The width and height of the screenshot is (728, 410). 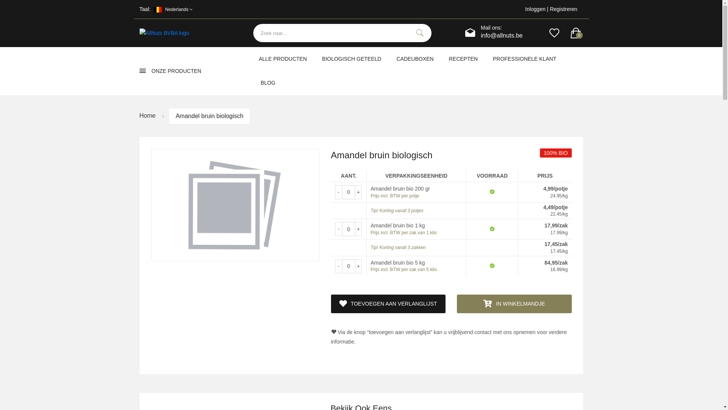 What do you see at coordinates (543, 9) in the screenshot?
I see `Inloggen | Registreren` at bounding box center [543, 9].